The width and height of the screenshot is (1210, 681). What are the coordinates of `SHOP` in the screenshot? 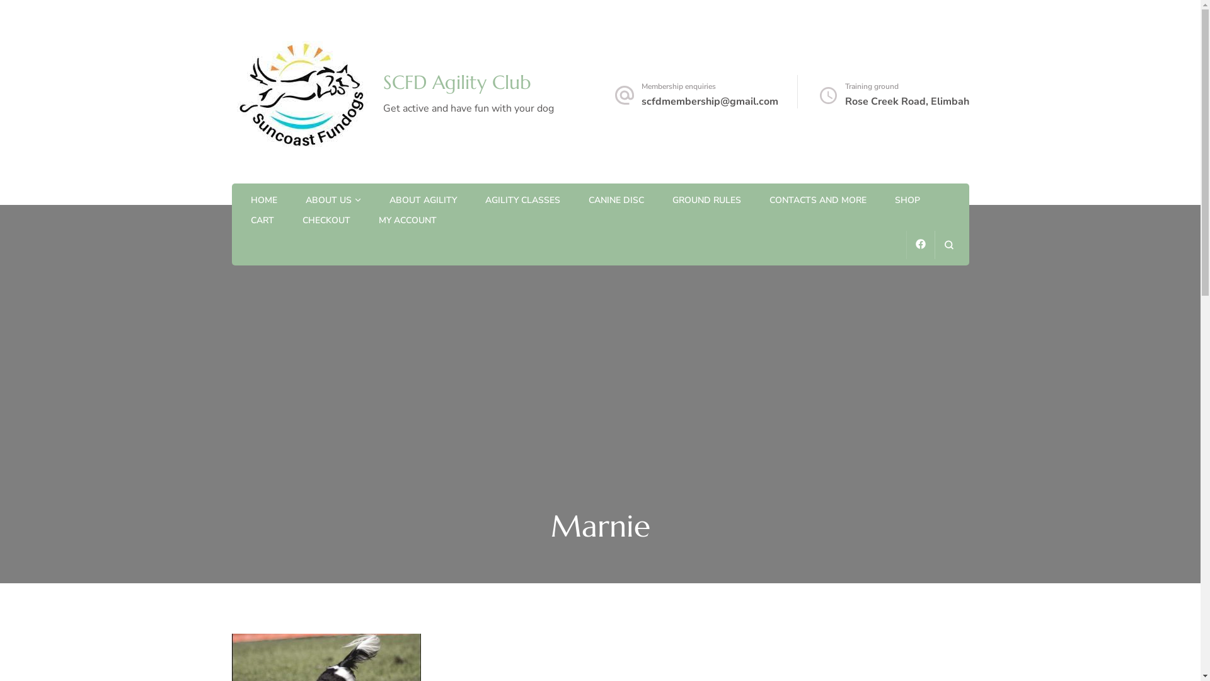 It's located at (907, 201).